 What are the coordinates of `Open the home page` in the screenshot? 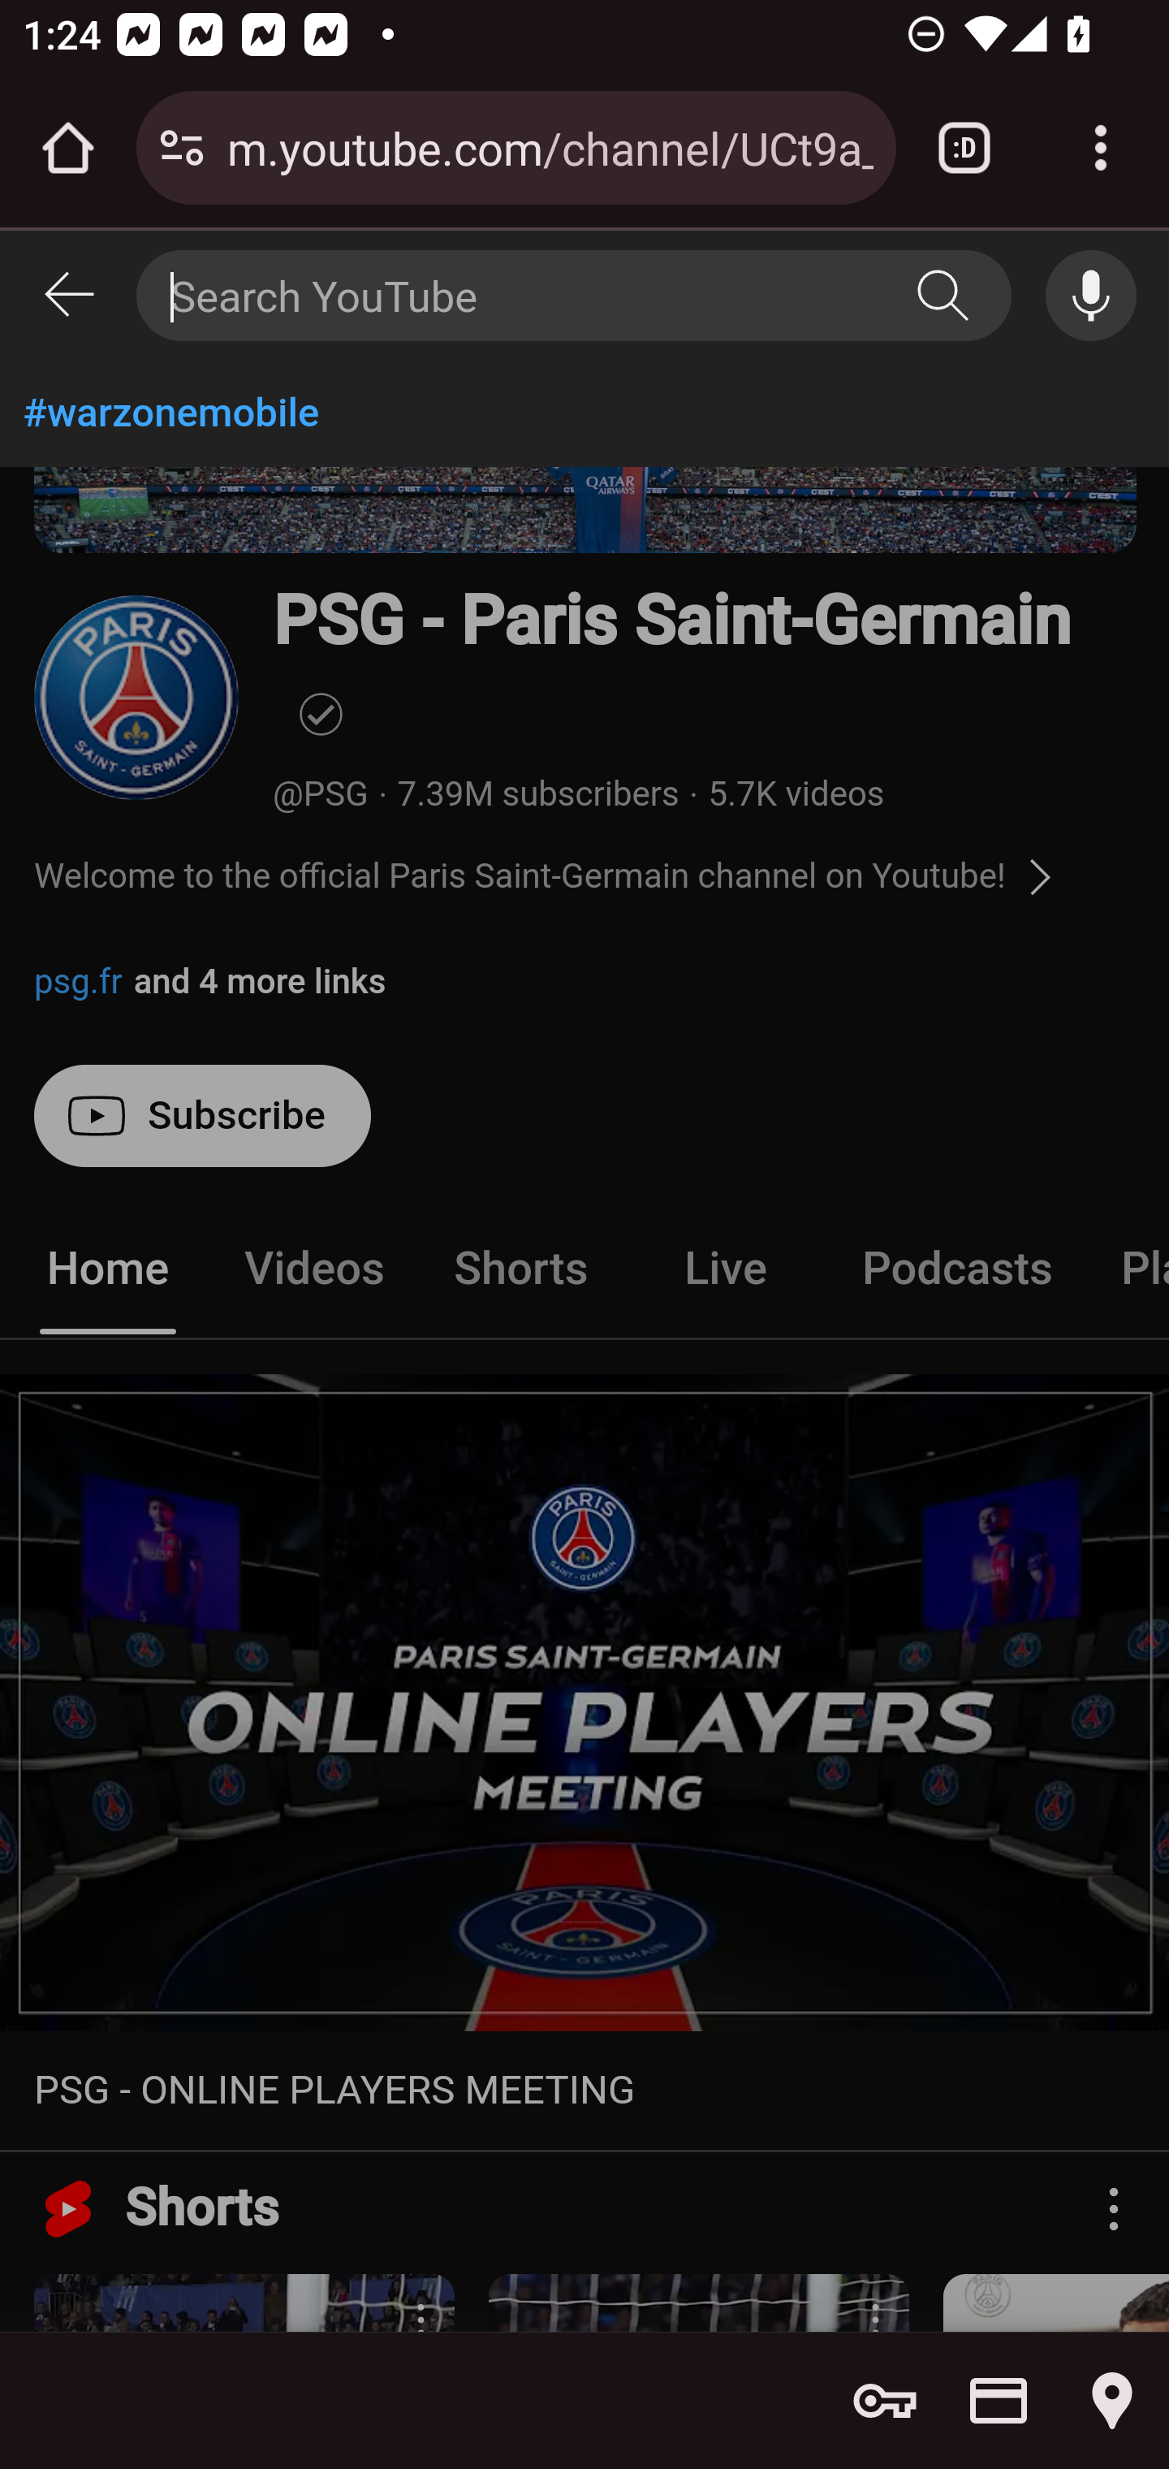 It's located at (68, 148).